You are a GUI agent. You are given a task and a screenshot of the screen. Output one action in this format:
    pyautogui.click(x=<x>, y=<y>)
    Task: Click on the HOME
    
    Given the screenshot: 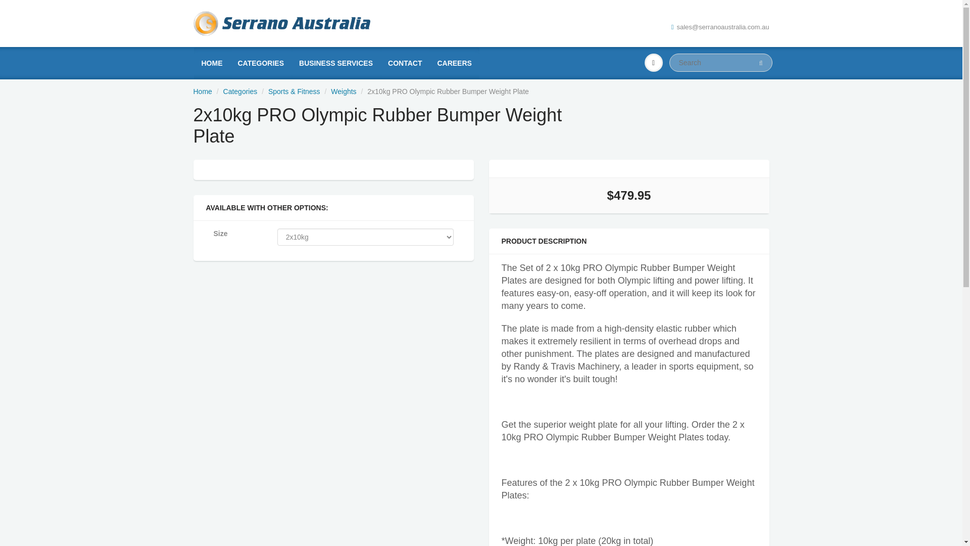 What is the action you would take?
    pyautogui.click(x=212, y=63)
    